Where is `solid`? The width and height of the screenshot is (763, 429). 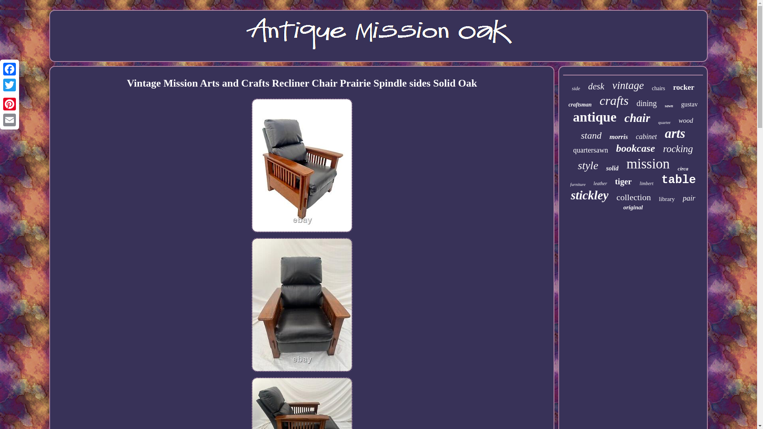
solid is located at coordinates (612, 168).